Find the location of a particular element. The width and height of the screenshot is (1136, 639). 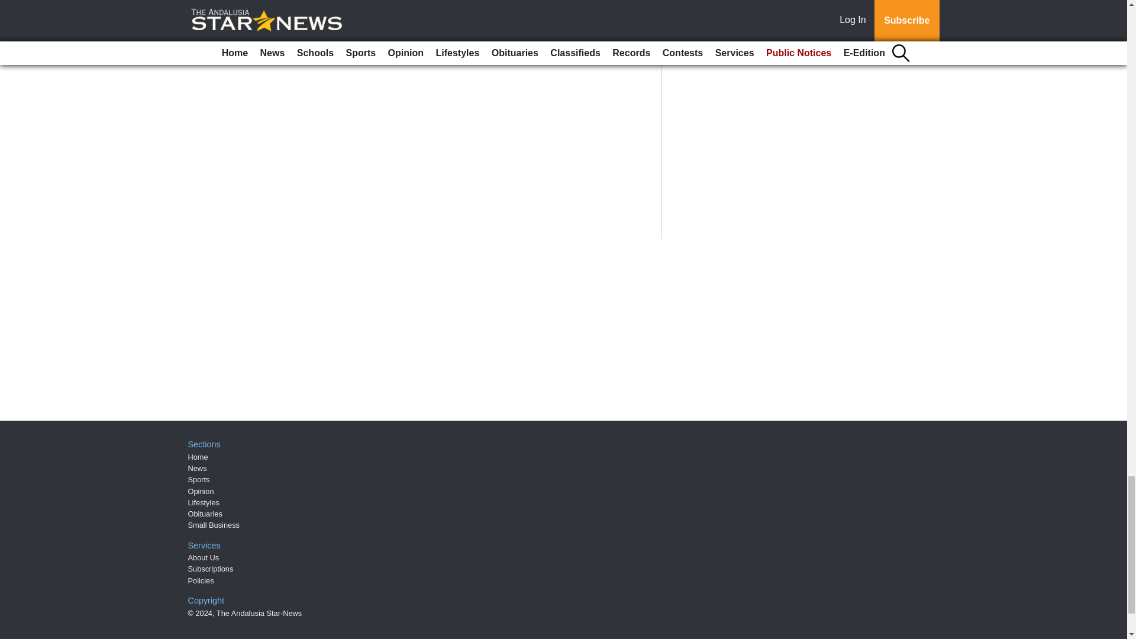

Obituaries is located at coordinates (205, 514).